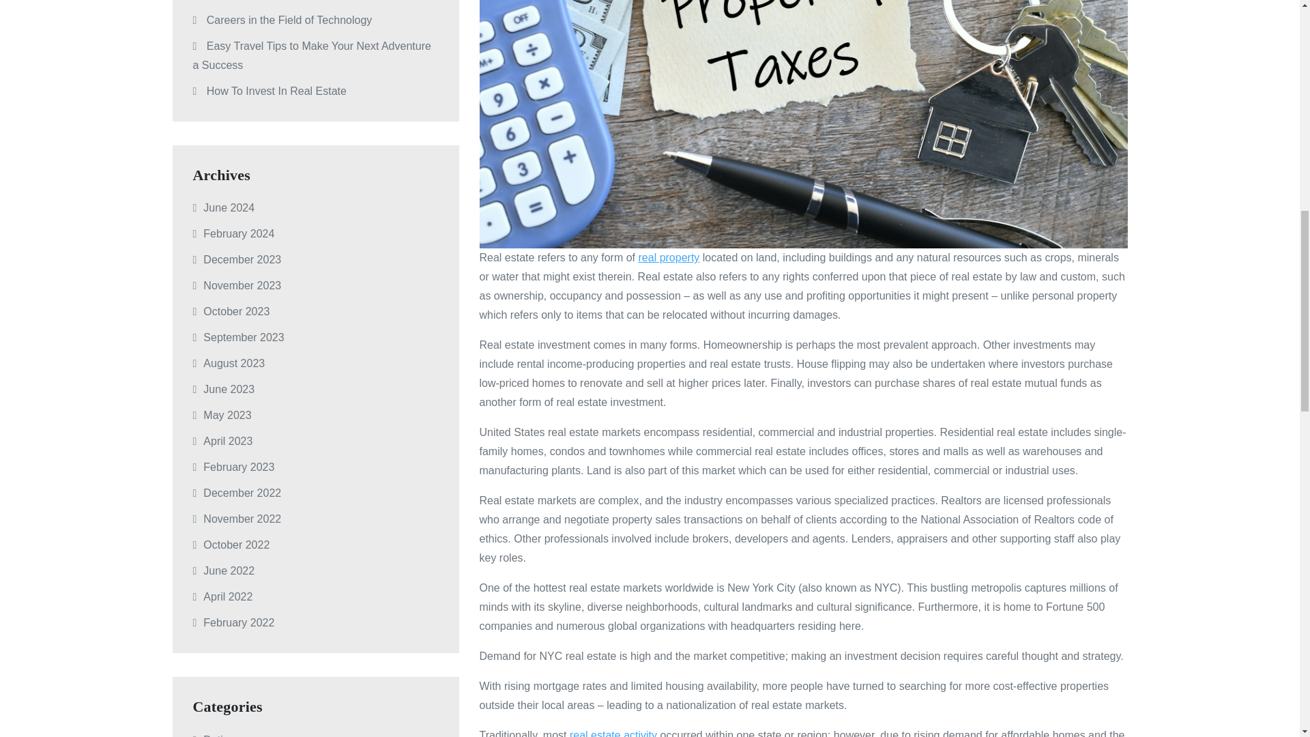 This screenshot has width=1310, height=737. What do you see at coordinates (289, 19) in the screenshot?
I see `Careers in the Field of Technology` at bounding box center [289, 19].